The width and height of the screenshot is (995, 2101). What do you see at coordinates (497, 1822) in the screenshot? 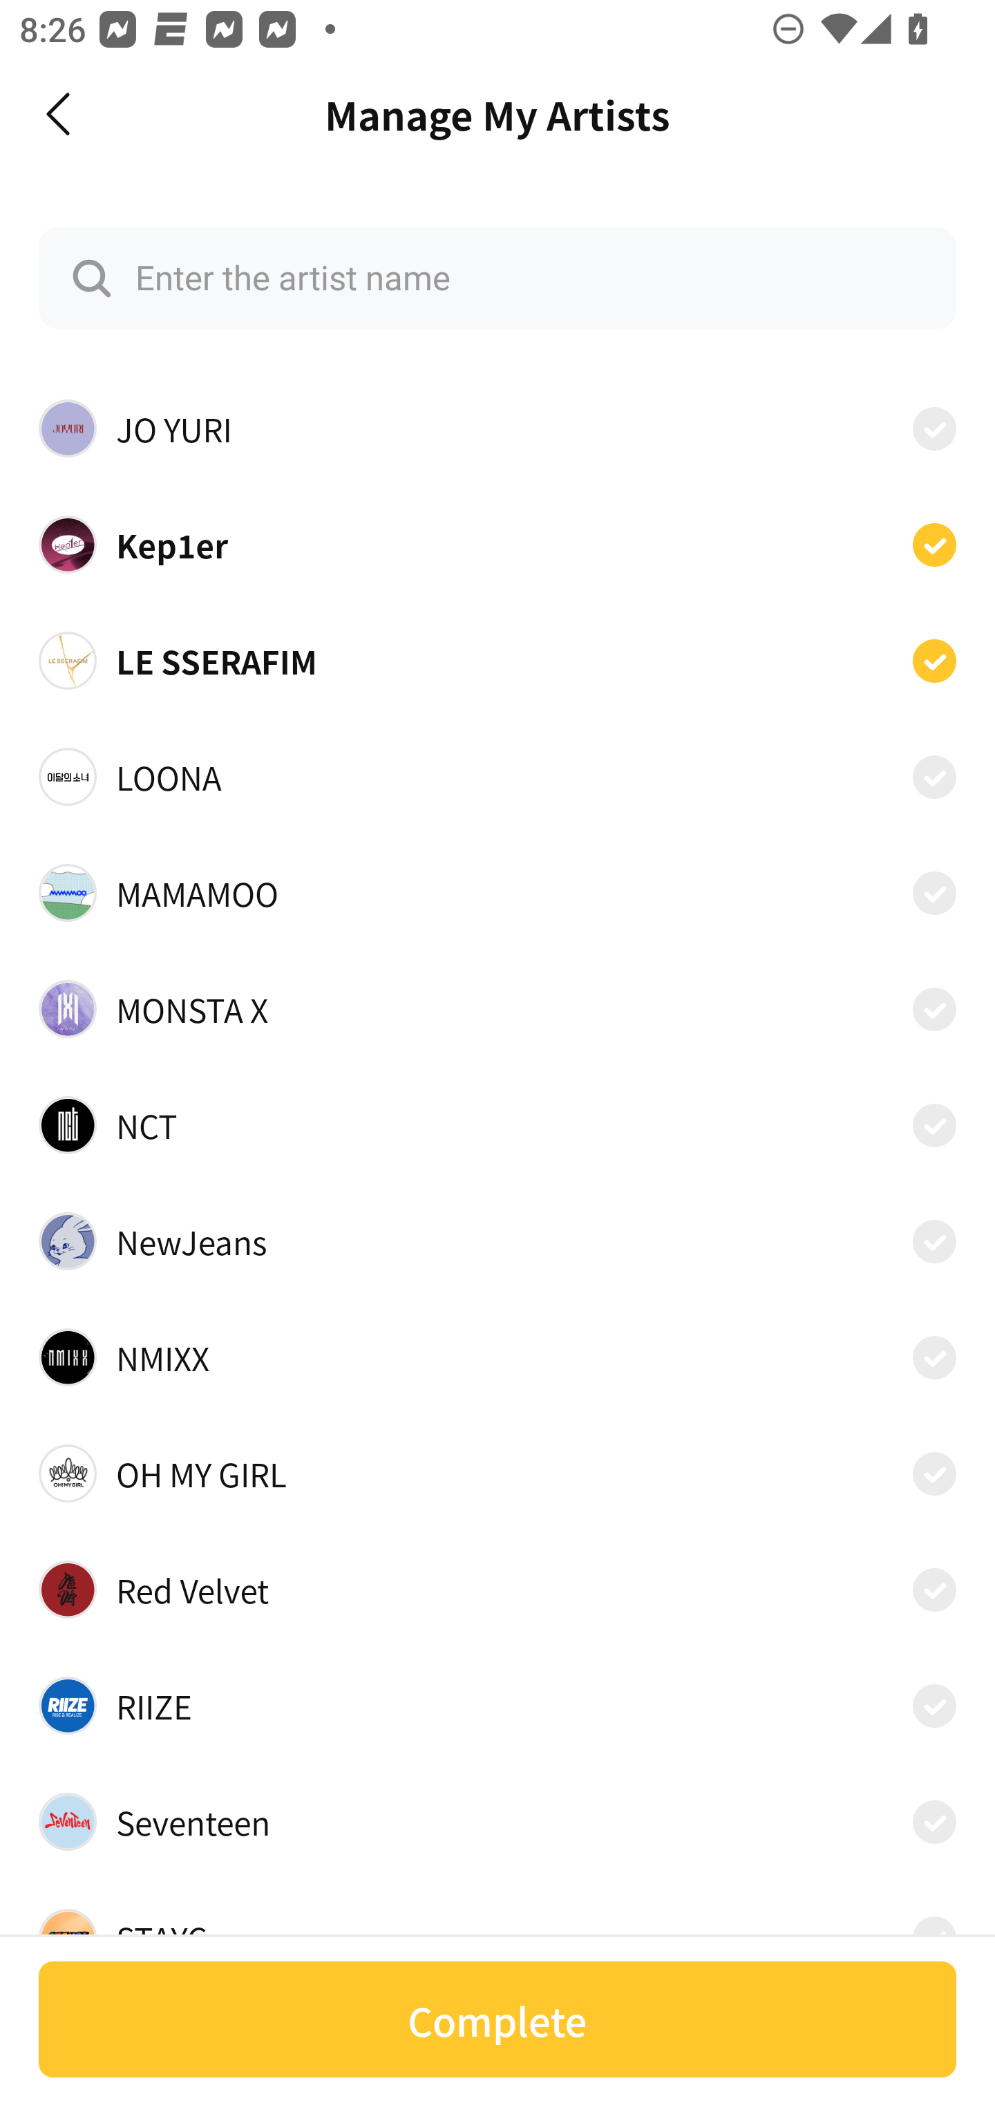
I see `Seventeen` at bounding box center [497, 1822].